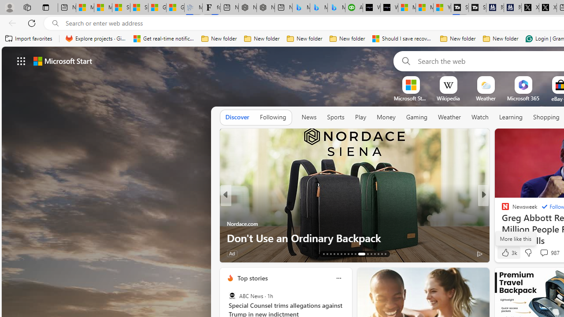  I want to click on Gilma and Hector both pose tropical trouble for Hawaii, so click(175, 8).